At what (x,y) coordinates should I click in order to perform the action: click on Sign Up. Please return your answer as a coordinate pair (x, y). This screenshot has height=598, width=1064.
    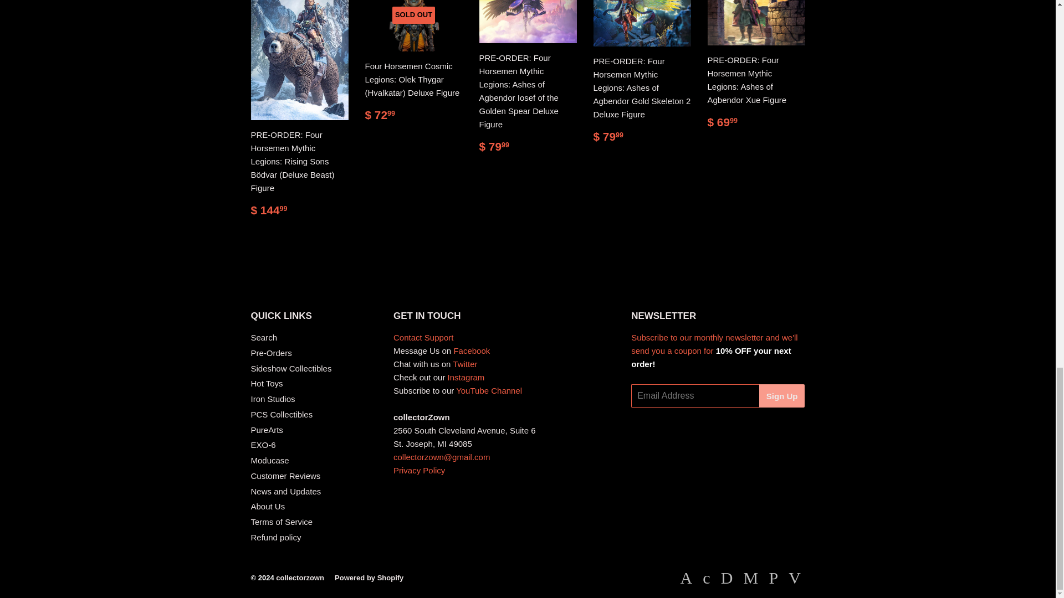
    Looking at the image, I should click on (782, 395).